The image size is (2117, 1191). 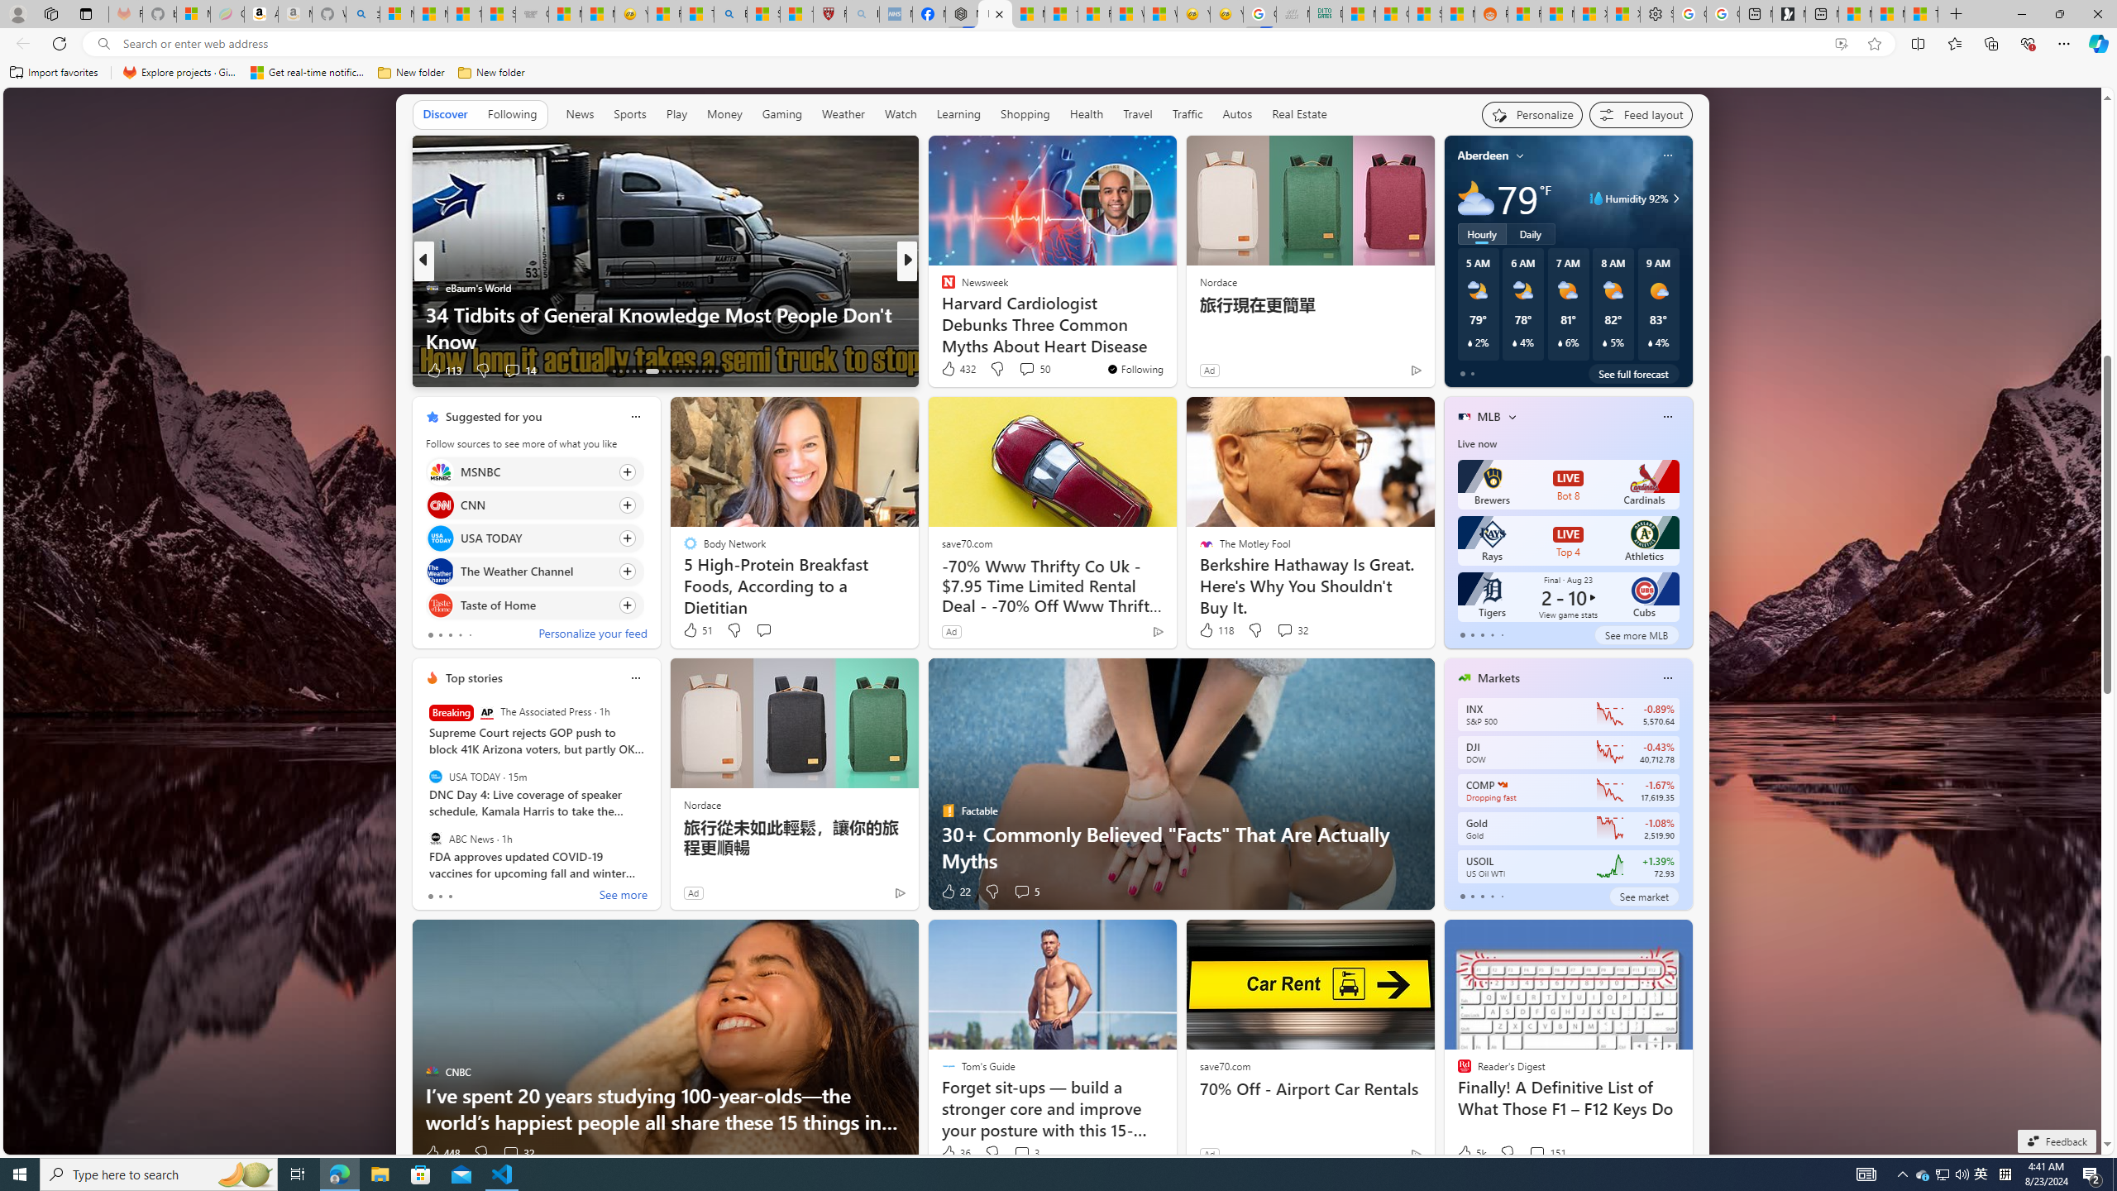 I want to click on Mostly cloudy, so click(x=1475, y=198).